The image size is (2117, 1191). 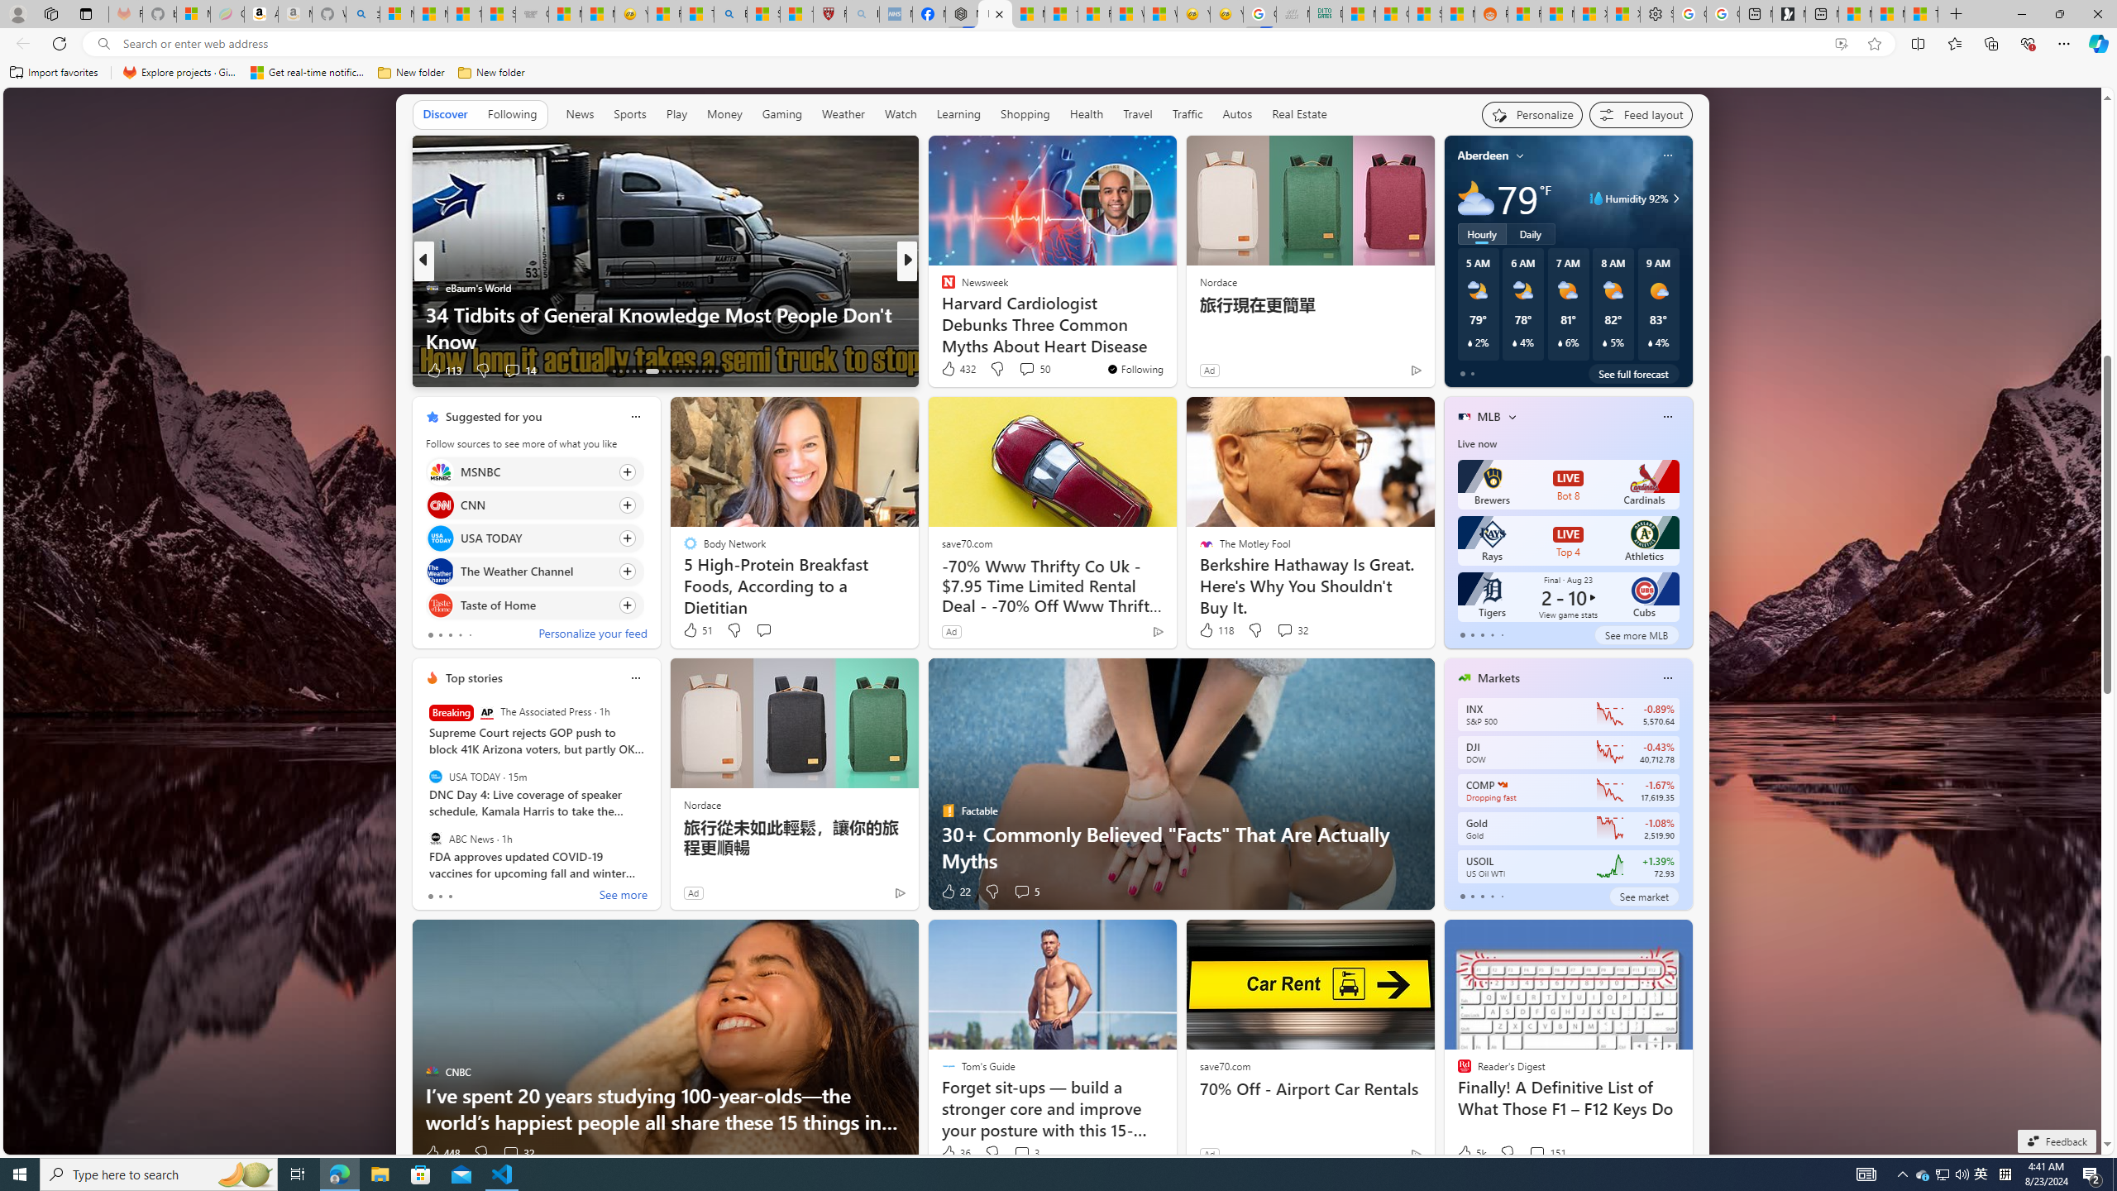 I want to click on Mostly cloudy, so click(x=1475, y=198).